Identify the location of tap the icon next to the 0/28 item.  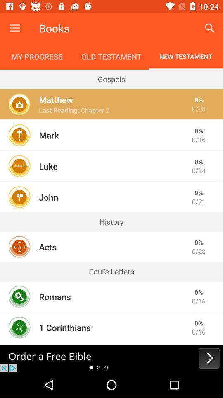
(48, 247).